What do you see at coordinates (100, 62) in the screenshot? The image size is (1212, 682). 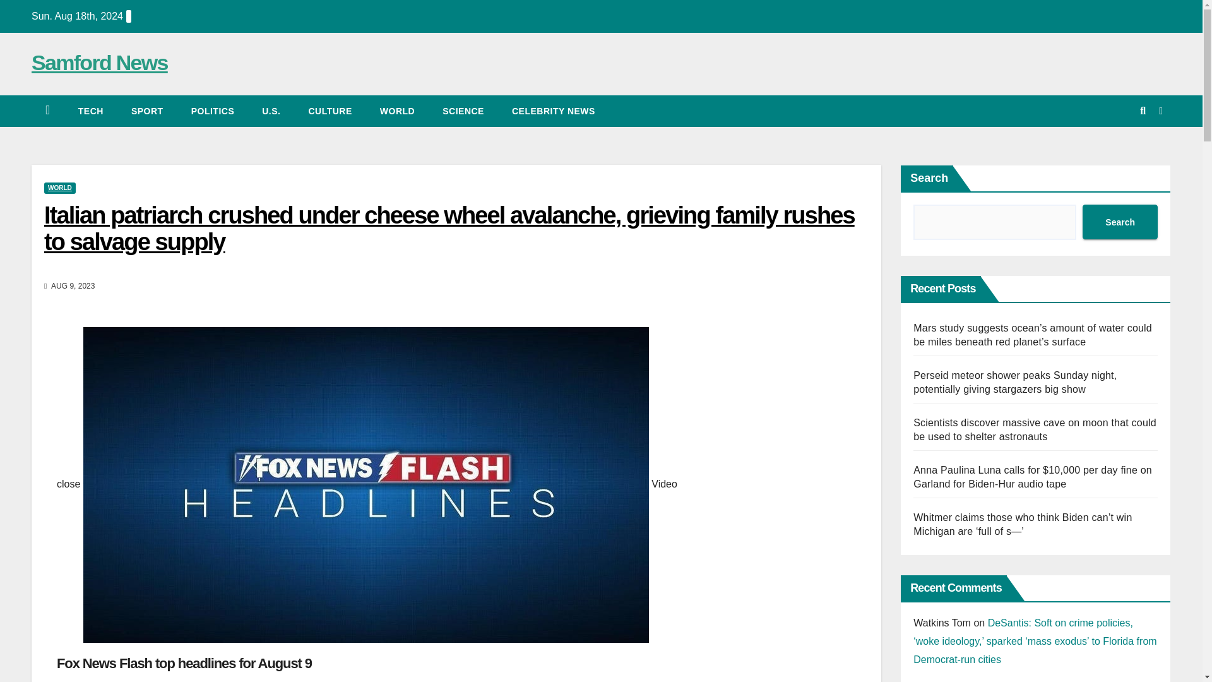 I see `Samford News` at bounding box center [100, 62].